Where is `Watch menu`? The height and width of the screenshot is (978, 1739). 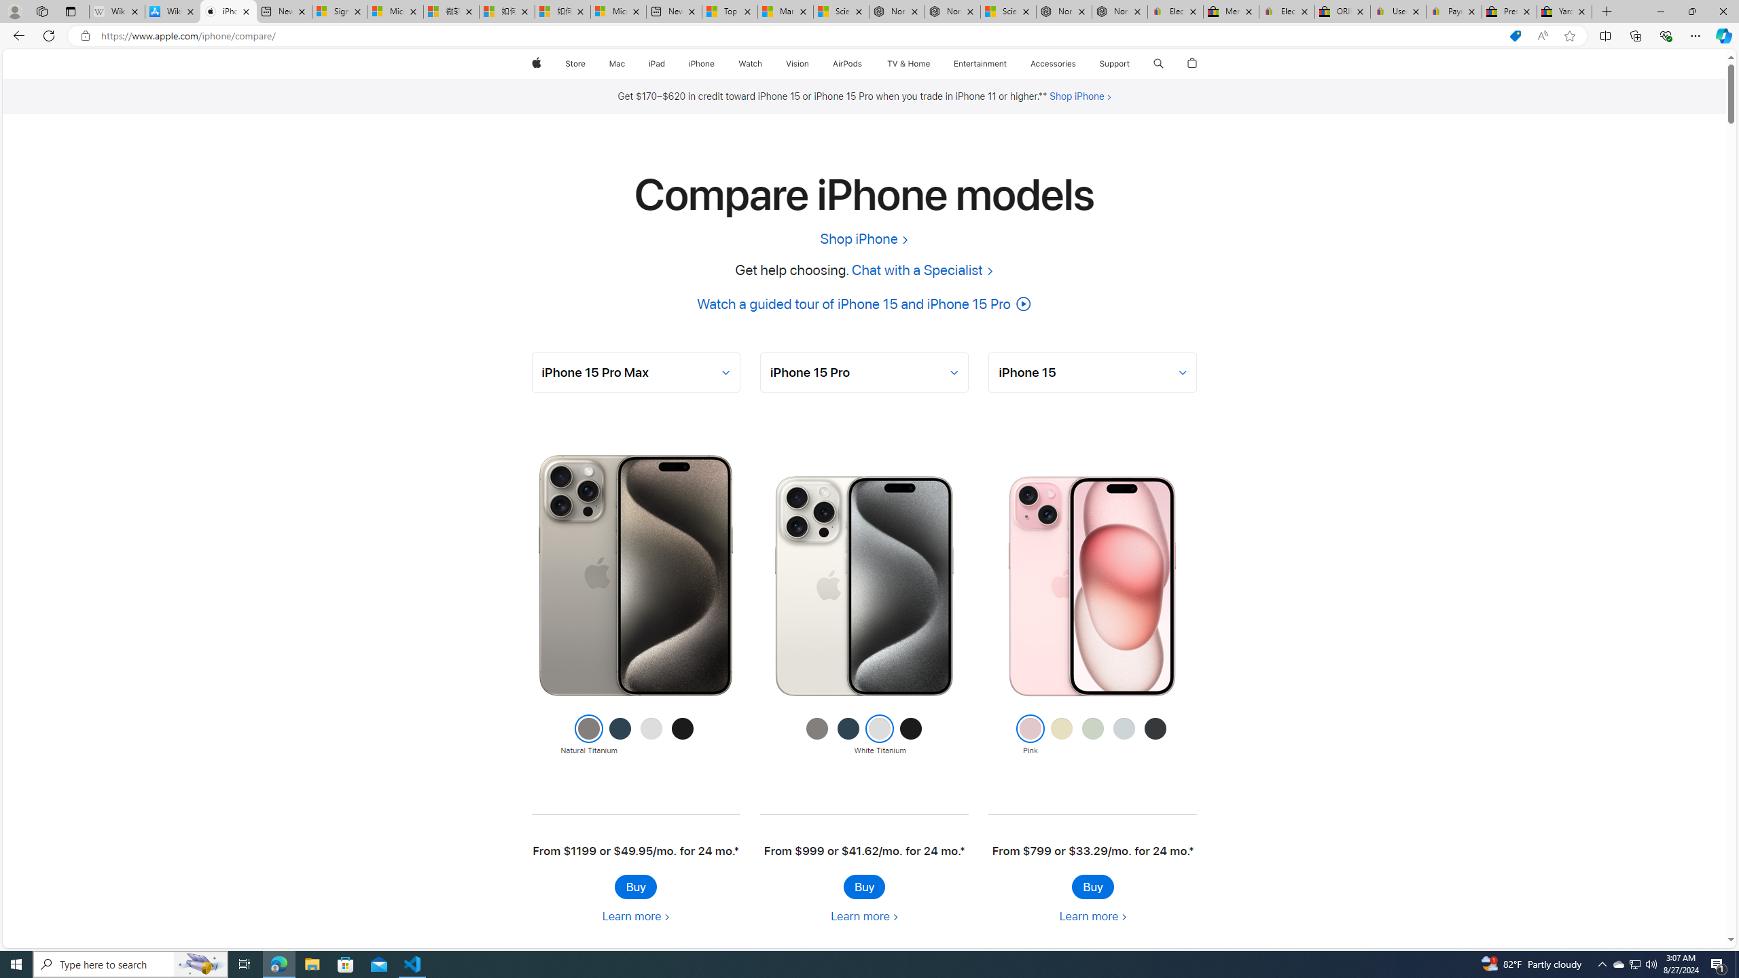 Watch menu is located at coordinates (766, 64).